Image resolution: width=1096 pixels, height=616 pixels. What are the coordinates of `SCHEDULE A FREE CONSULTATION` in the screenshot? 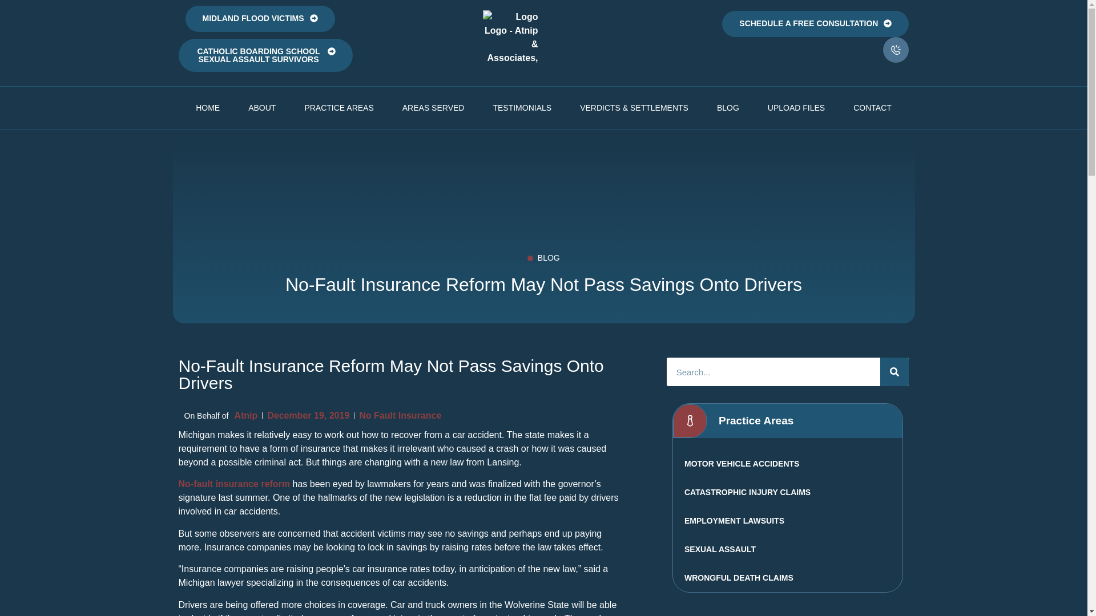 It's located at (815, 24).